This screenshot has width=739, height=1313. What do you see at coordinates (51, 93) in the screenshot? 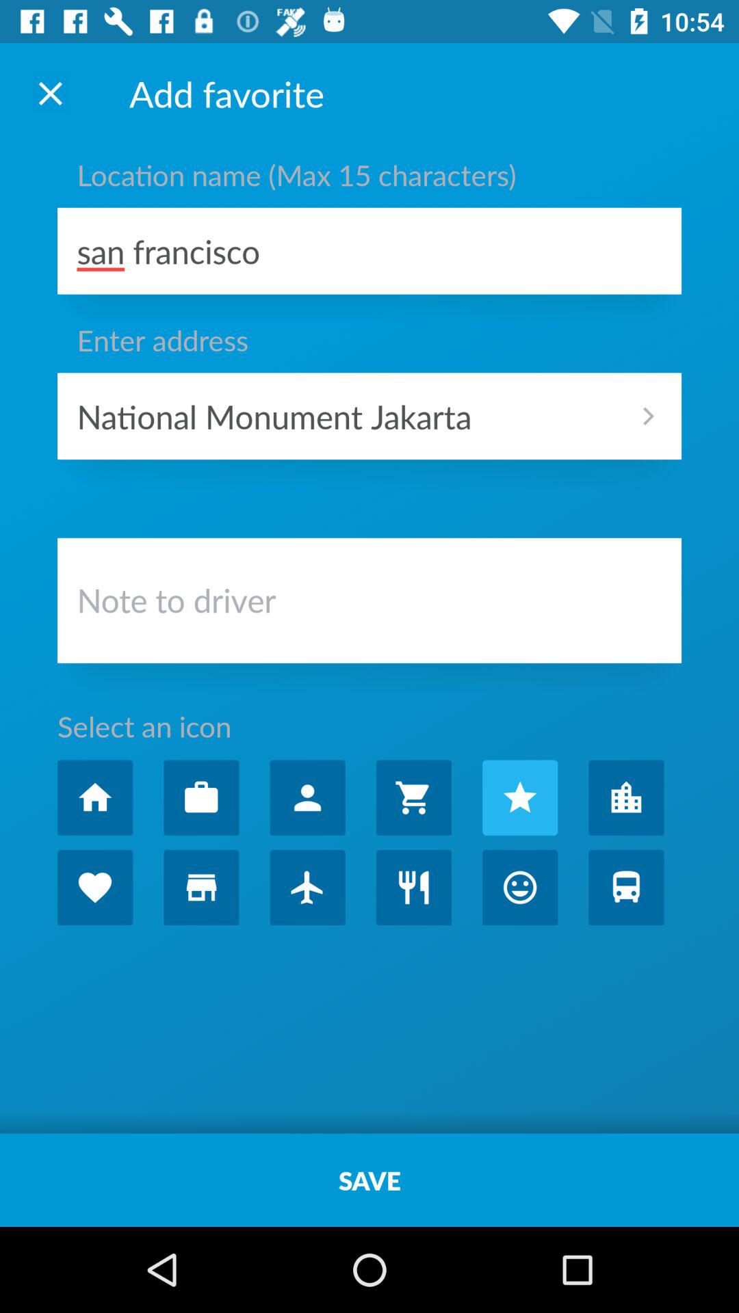
I see `close current page` at bounding box center [51, 93].